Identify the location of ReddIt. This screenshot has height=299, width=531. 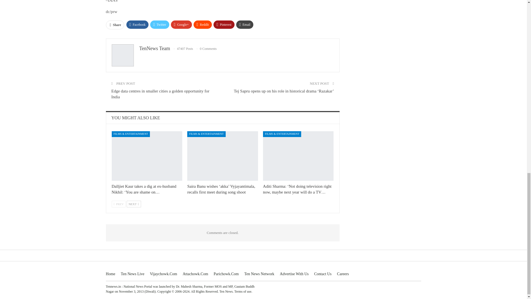
(203, 24).